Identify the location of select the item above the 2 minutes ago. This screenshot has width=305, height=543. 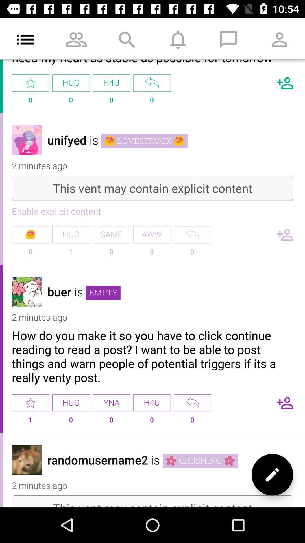
(200, 461).